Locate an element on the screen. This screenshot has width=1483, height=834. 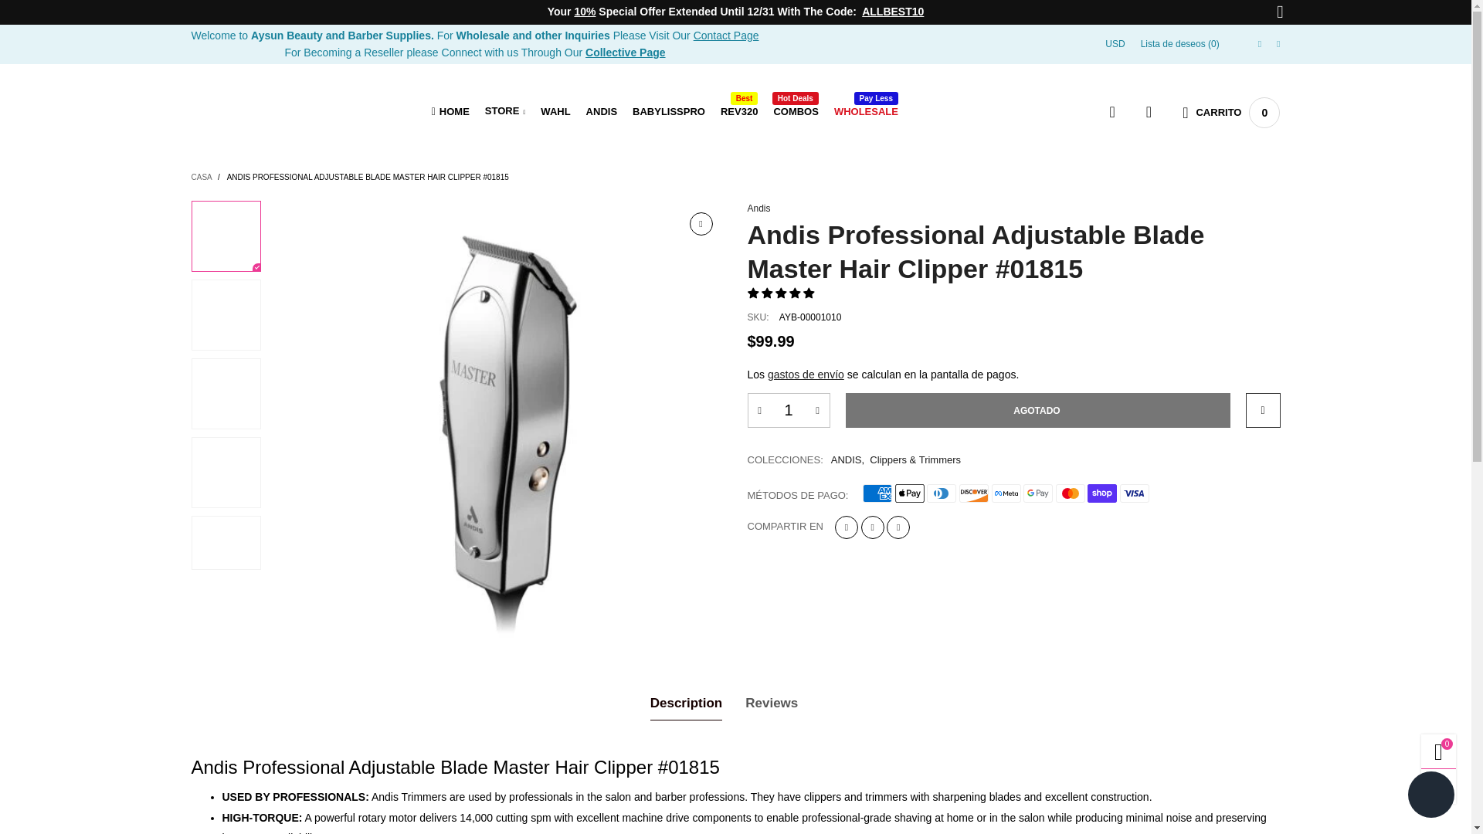
American Express is located at coordinates (1134, 493).